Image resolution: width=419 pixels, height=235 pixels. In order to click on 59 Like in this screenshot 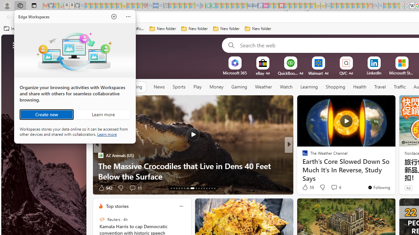, I will do `click(307, 187)`.